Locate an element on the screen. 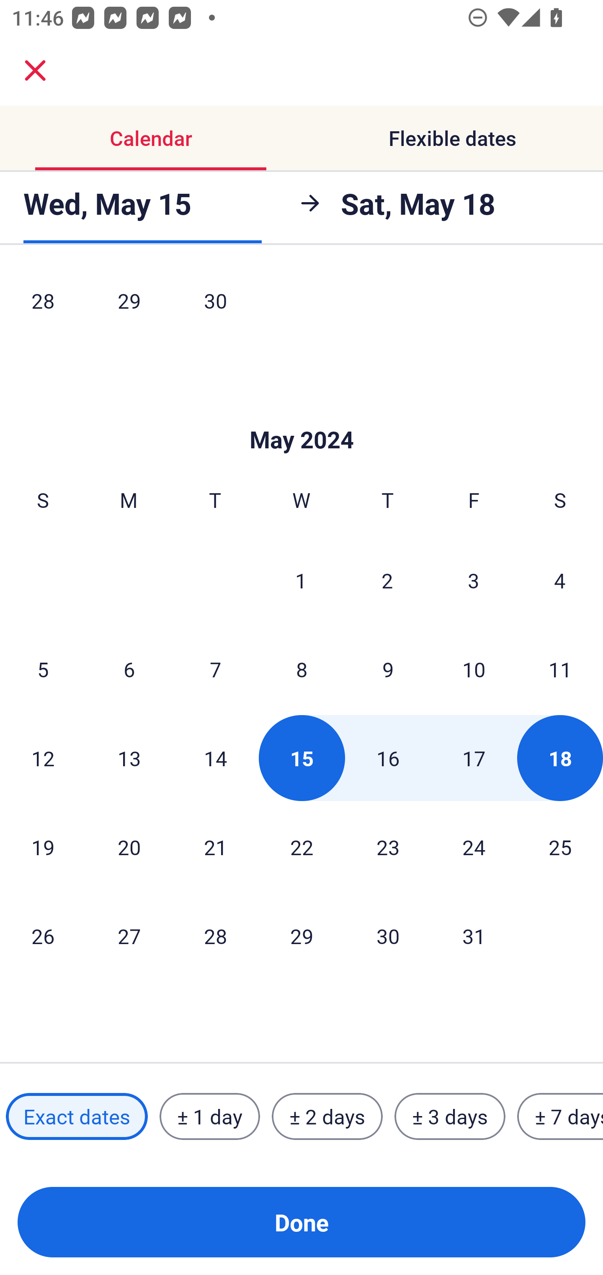  29 Monday, April 29, 2024 is located at coordinates (129, 306).